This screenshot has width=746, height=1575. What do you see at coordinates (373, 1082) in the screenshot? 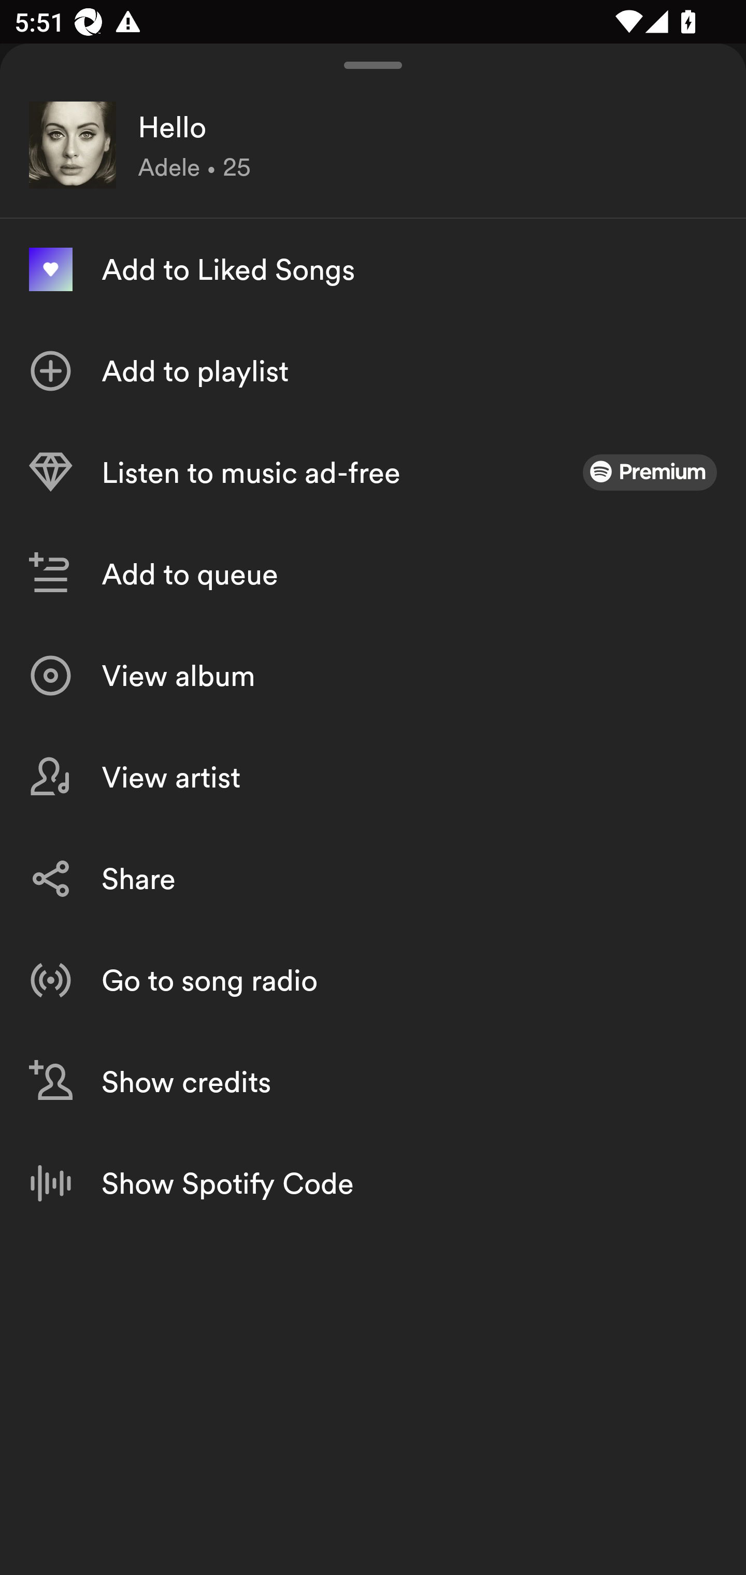
I see `Show credits` at bounding box center [373, 1082].